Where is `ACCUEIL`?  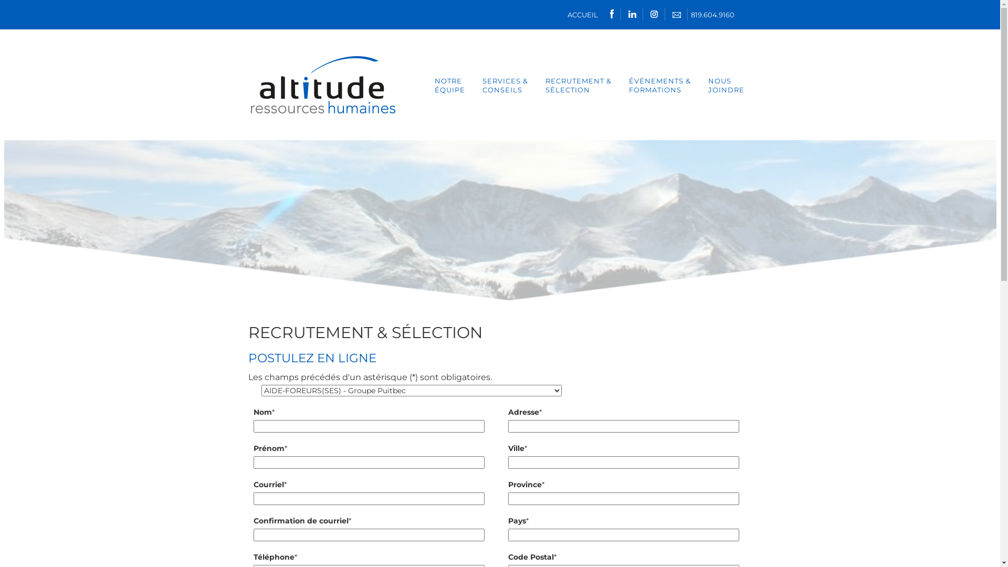 ACCUEIL is located at coordinates (582, 15).